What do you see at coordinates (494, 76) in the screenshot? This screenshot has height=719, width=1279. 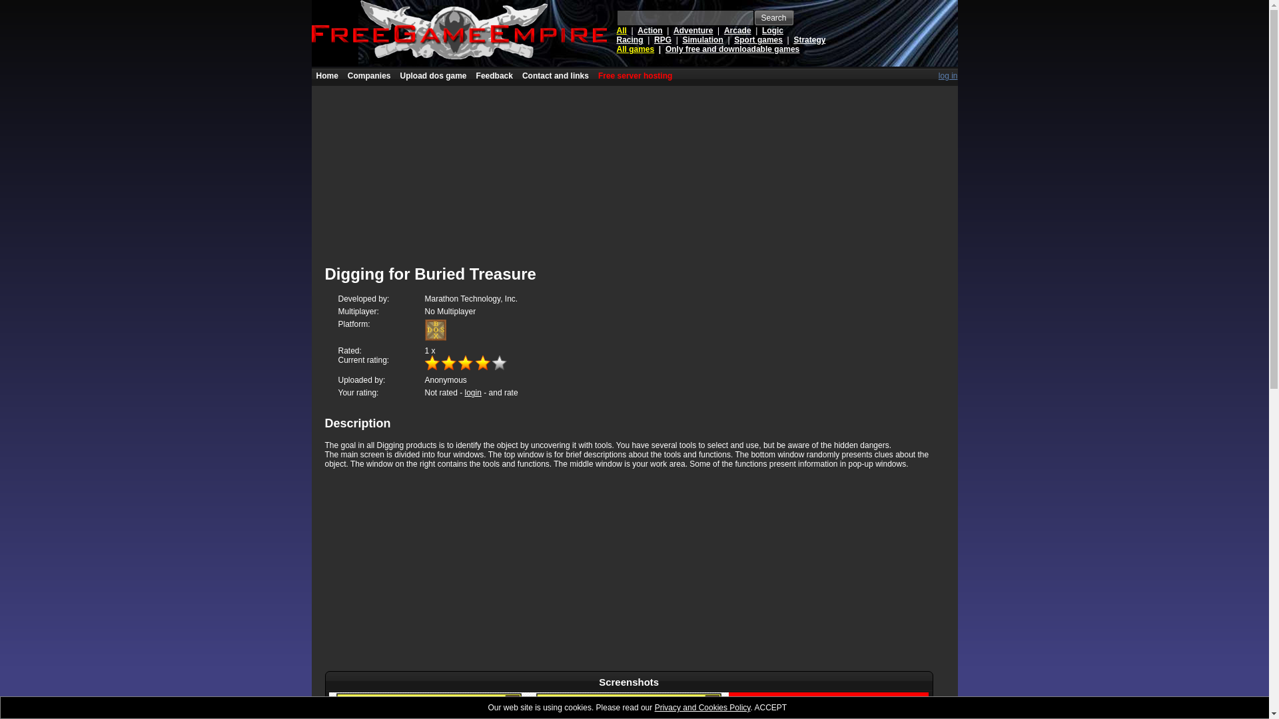 I see `Feedback` at bounding box center [494, 76].